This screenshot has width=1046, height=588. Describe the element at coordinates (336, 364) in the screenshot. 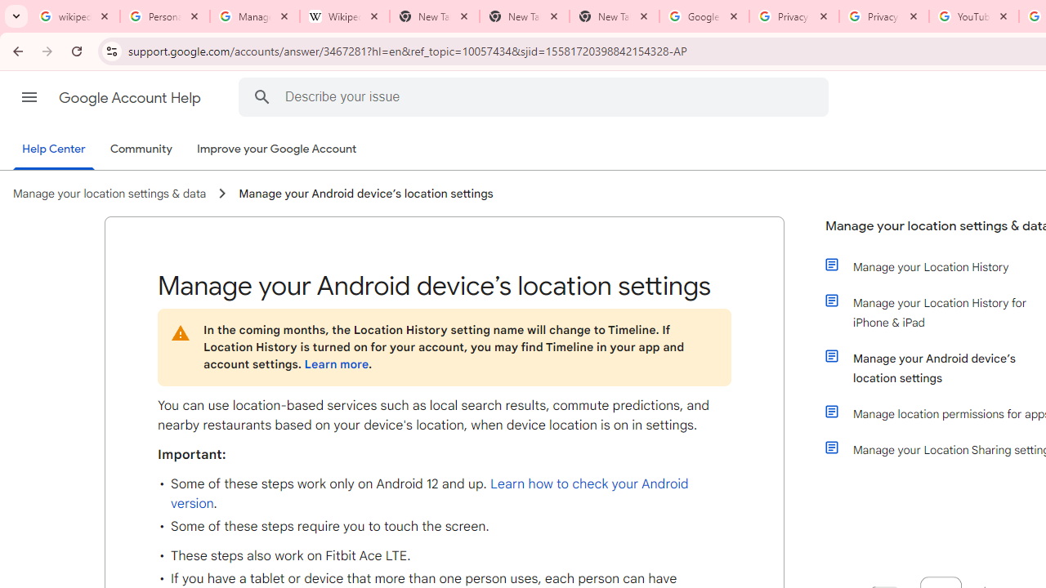

I see `Learn more` at that location.